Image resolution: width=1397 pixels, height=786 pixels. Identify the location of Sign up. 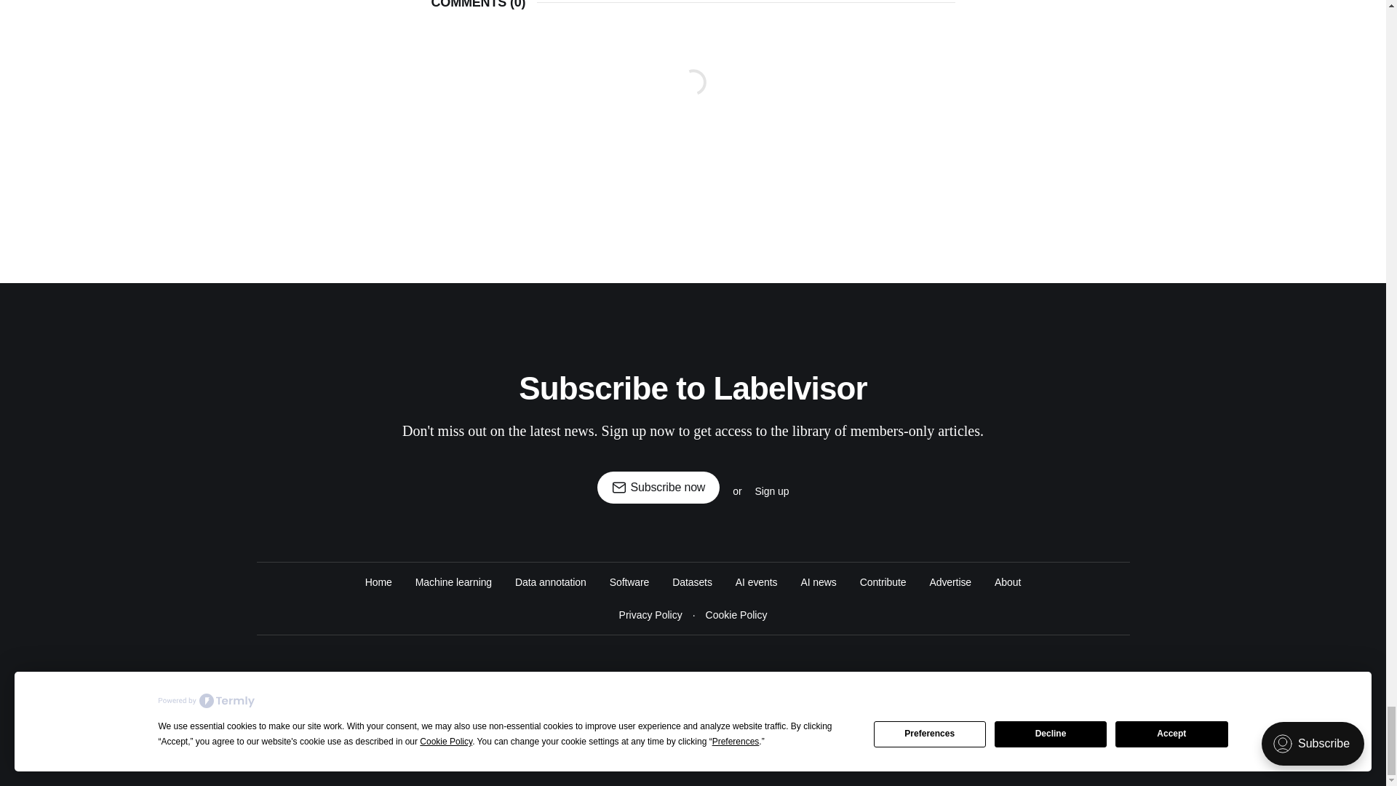
(771, 491).